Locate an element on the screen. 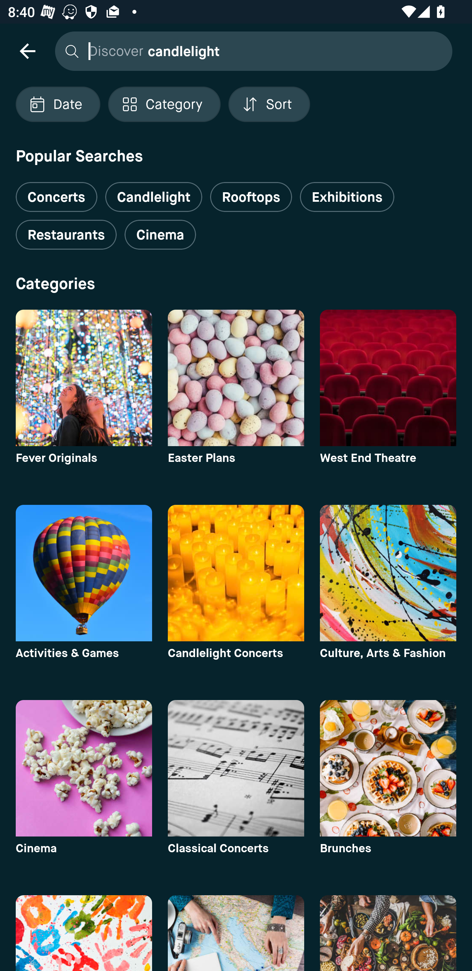 The width and height of the screenshot is (472, 971). category image is located at coordinates (84, 378).